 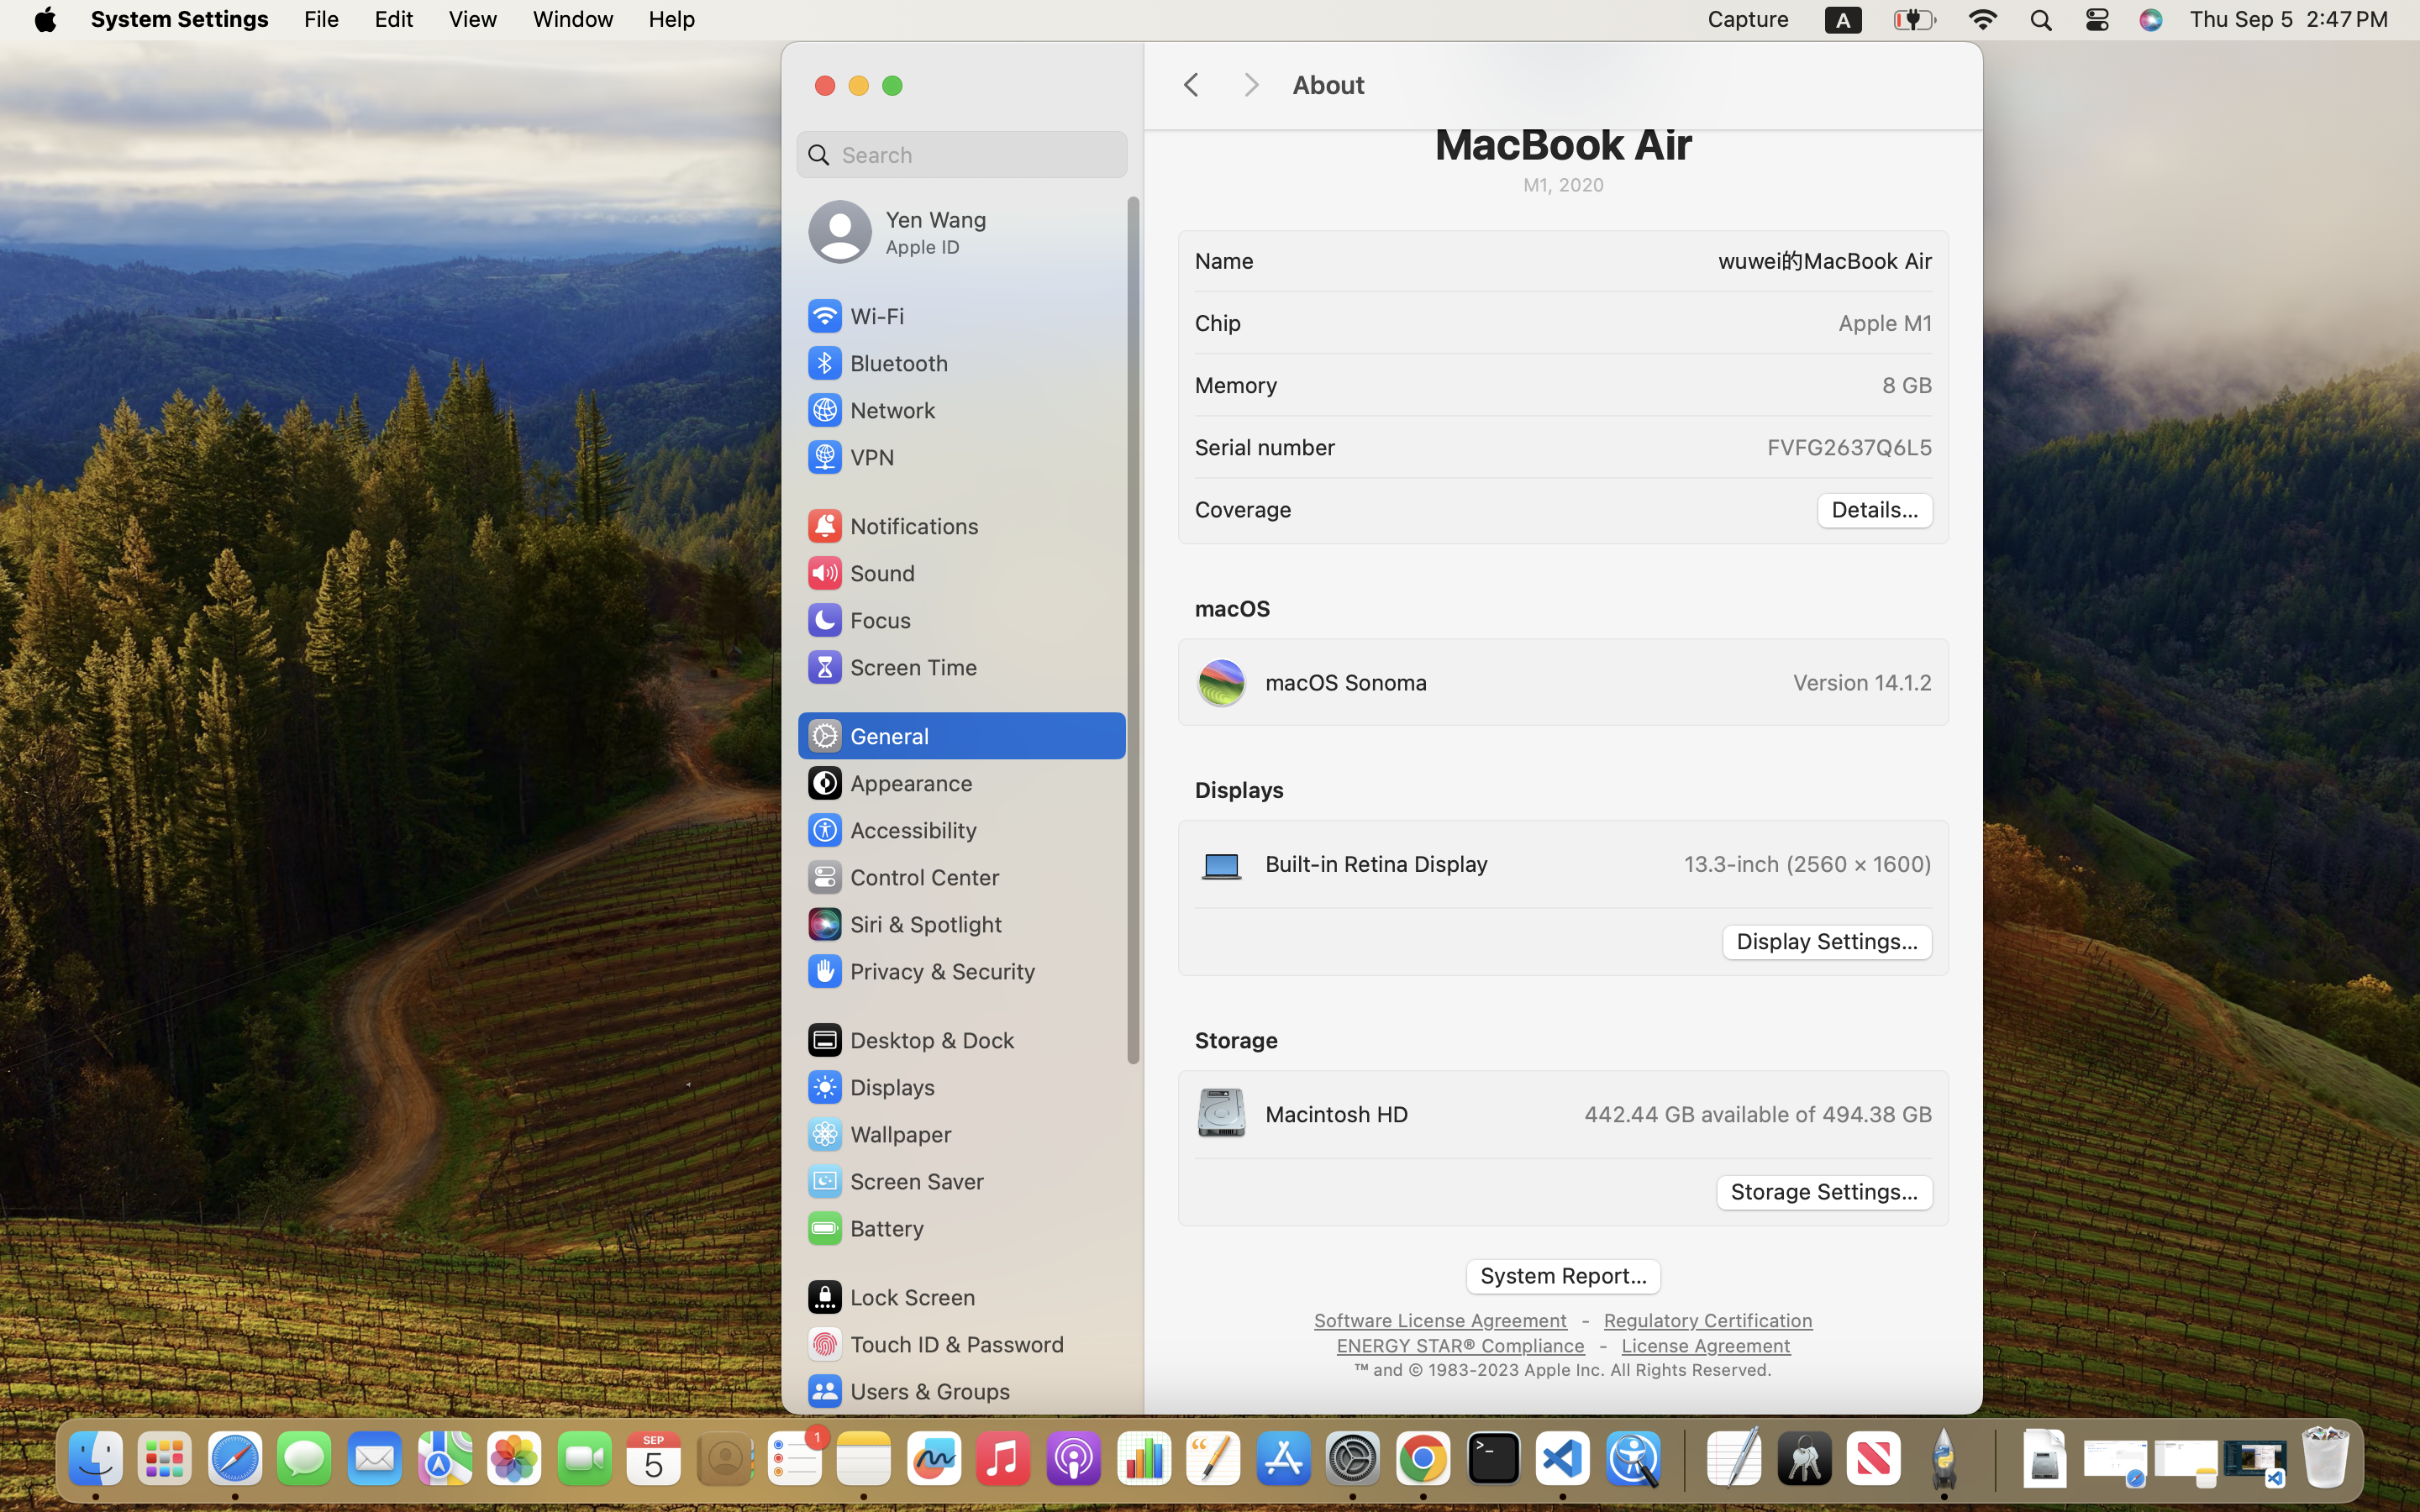 What do you see at coordinates (1907, 385) in the screenshot?
I see `8 GB` at bounding box center [1907, 385].